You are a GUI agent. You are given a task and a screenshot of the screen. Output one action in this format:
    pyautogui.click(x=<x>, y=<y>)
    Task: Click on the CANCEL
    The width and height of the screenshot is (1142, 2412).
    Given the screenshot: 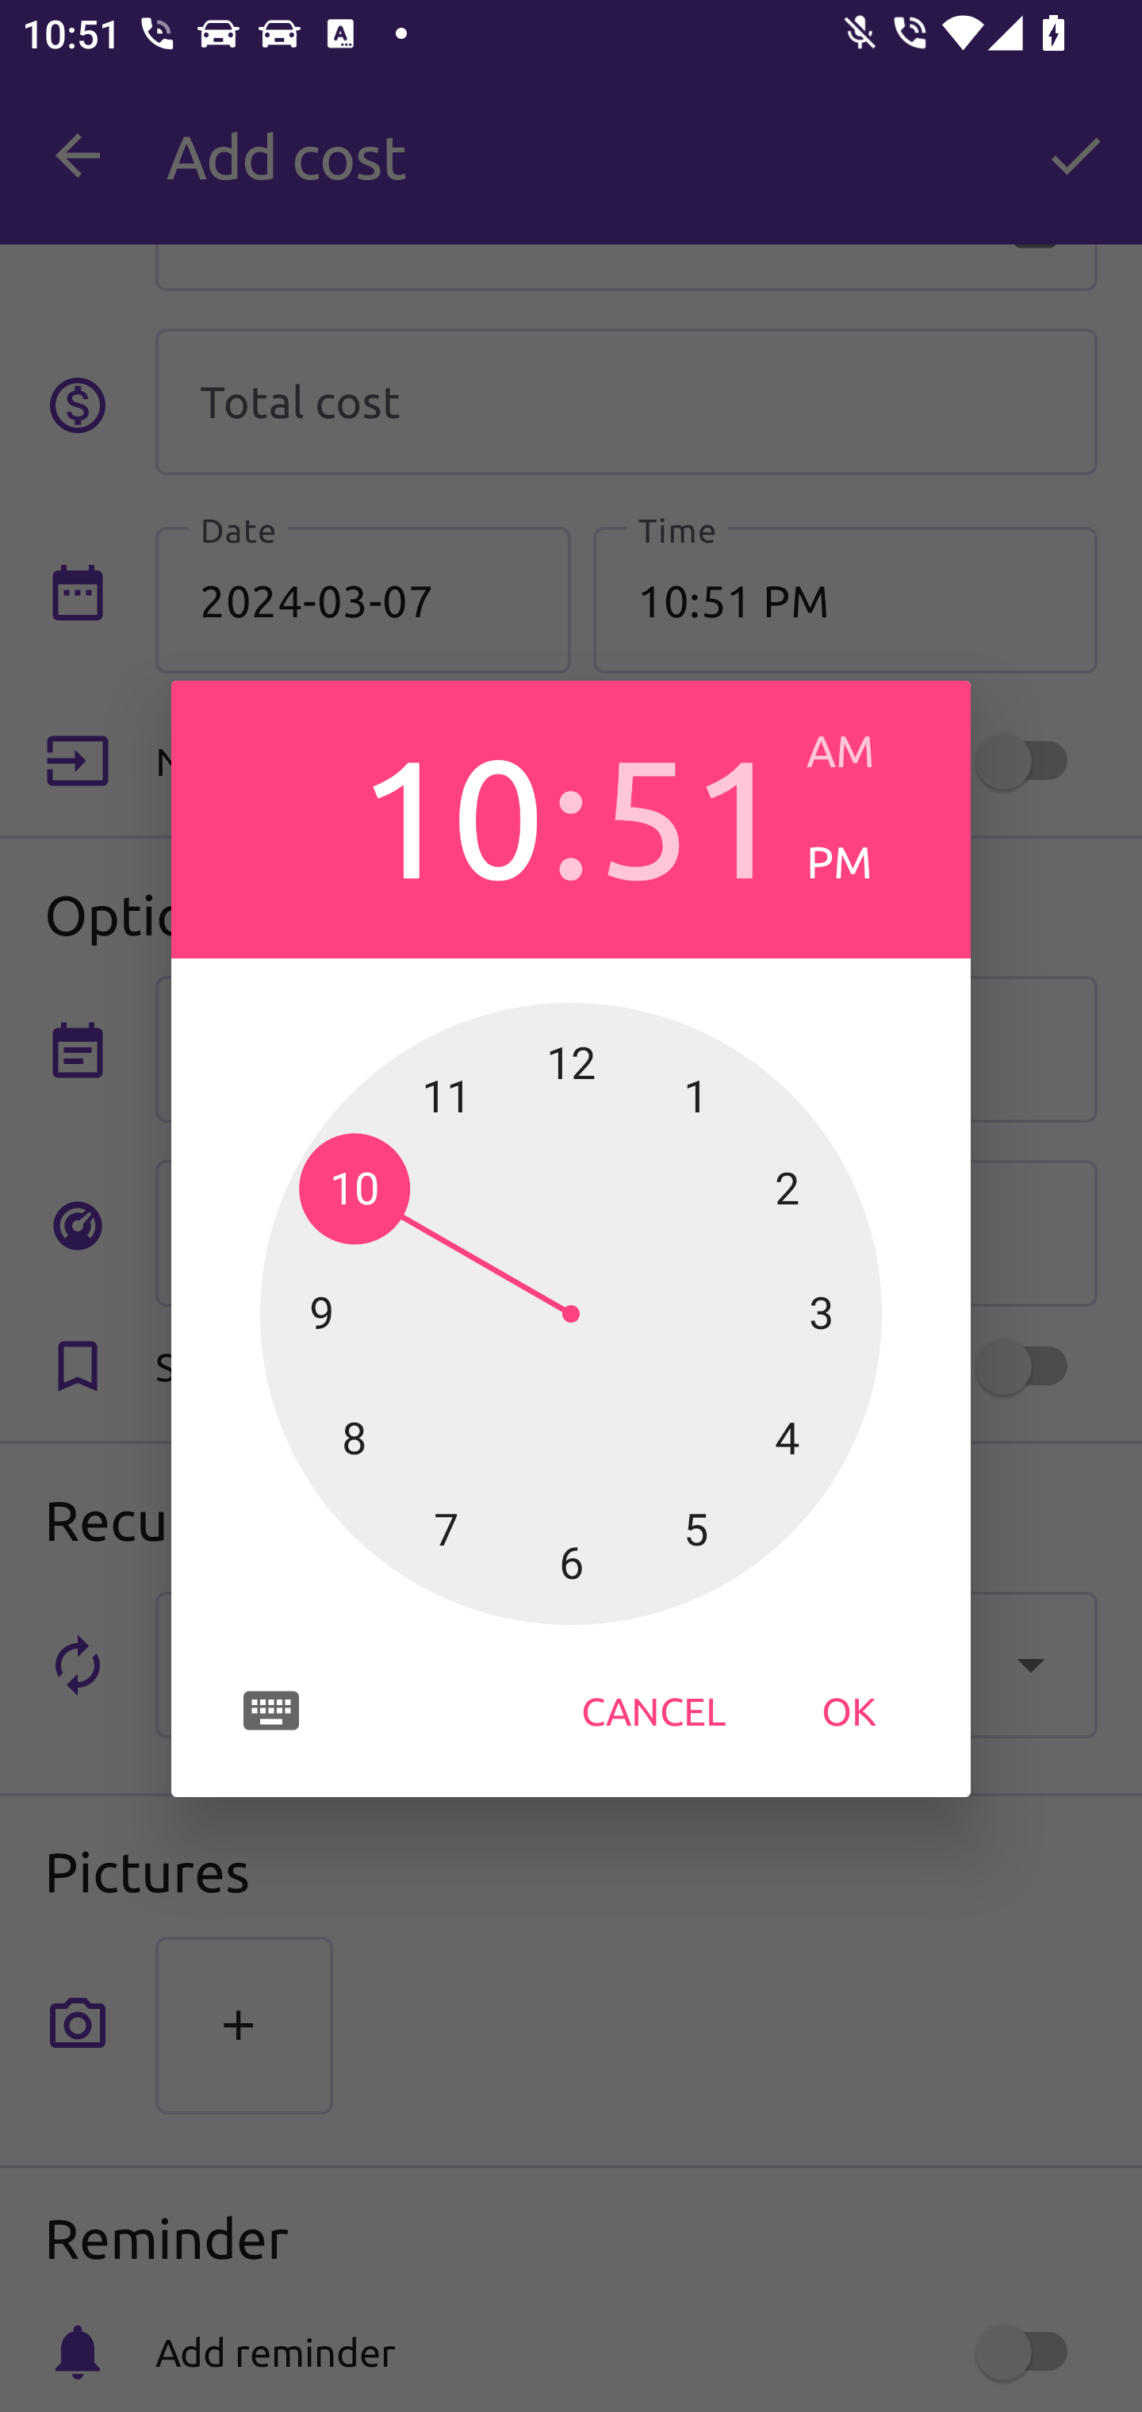 What is the action you would take?
    pyautogui.click(x=653, y=1710)
    